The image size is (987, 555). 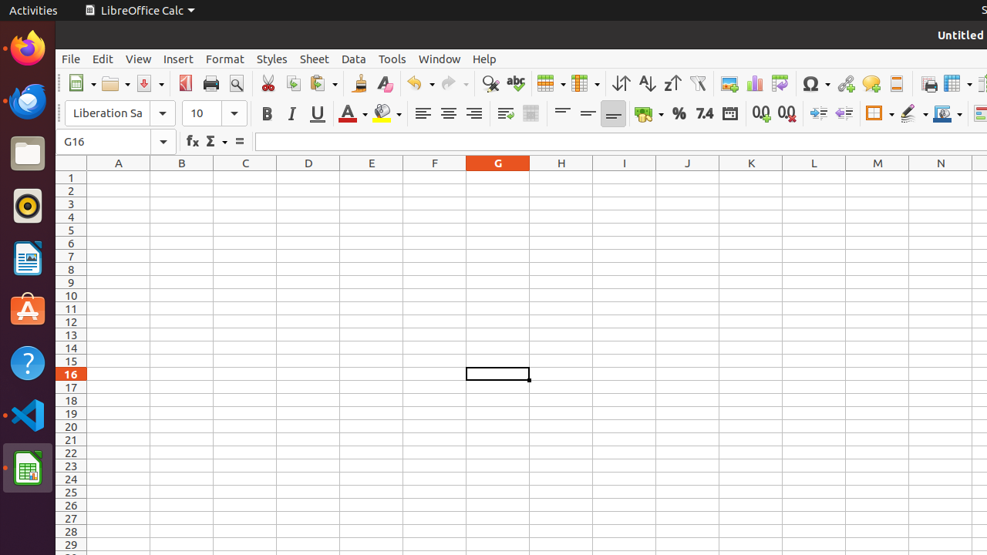 I want to click on Select Function, so click(x=216, y=142).